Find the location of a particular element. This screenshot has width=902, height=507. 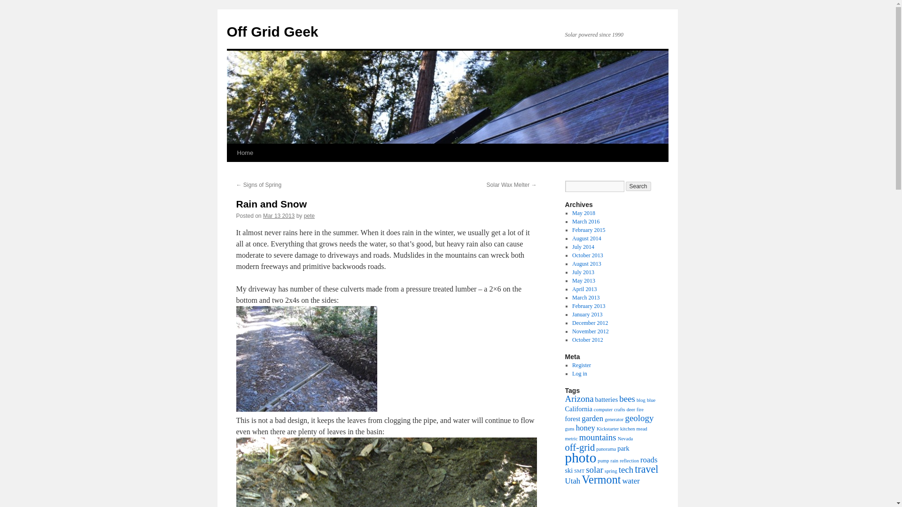

July 2013 is located at coordinates (583, 272).